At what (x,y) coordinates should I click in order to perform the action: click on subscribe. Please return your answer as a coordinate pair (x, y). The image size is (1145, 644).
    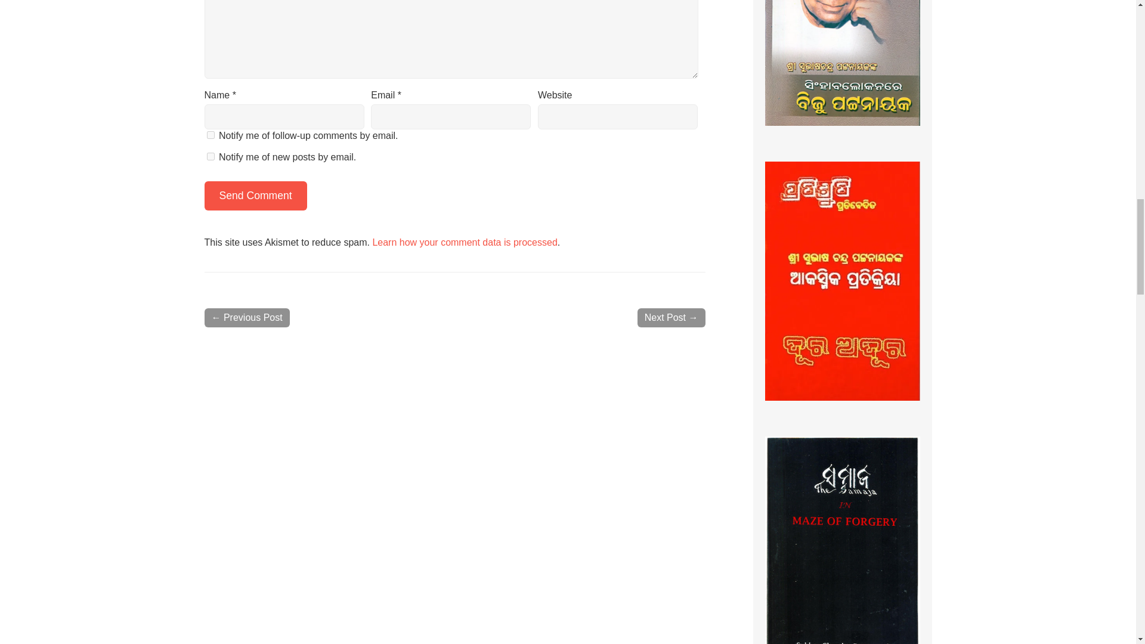
    Looking at the image, I should click on (210, 156).